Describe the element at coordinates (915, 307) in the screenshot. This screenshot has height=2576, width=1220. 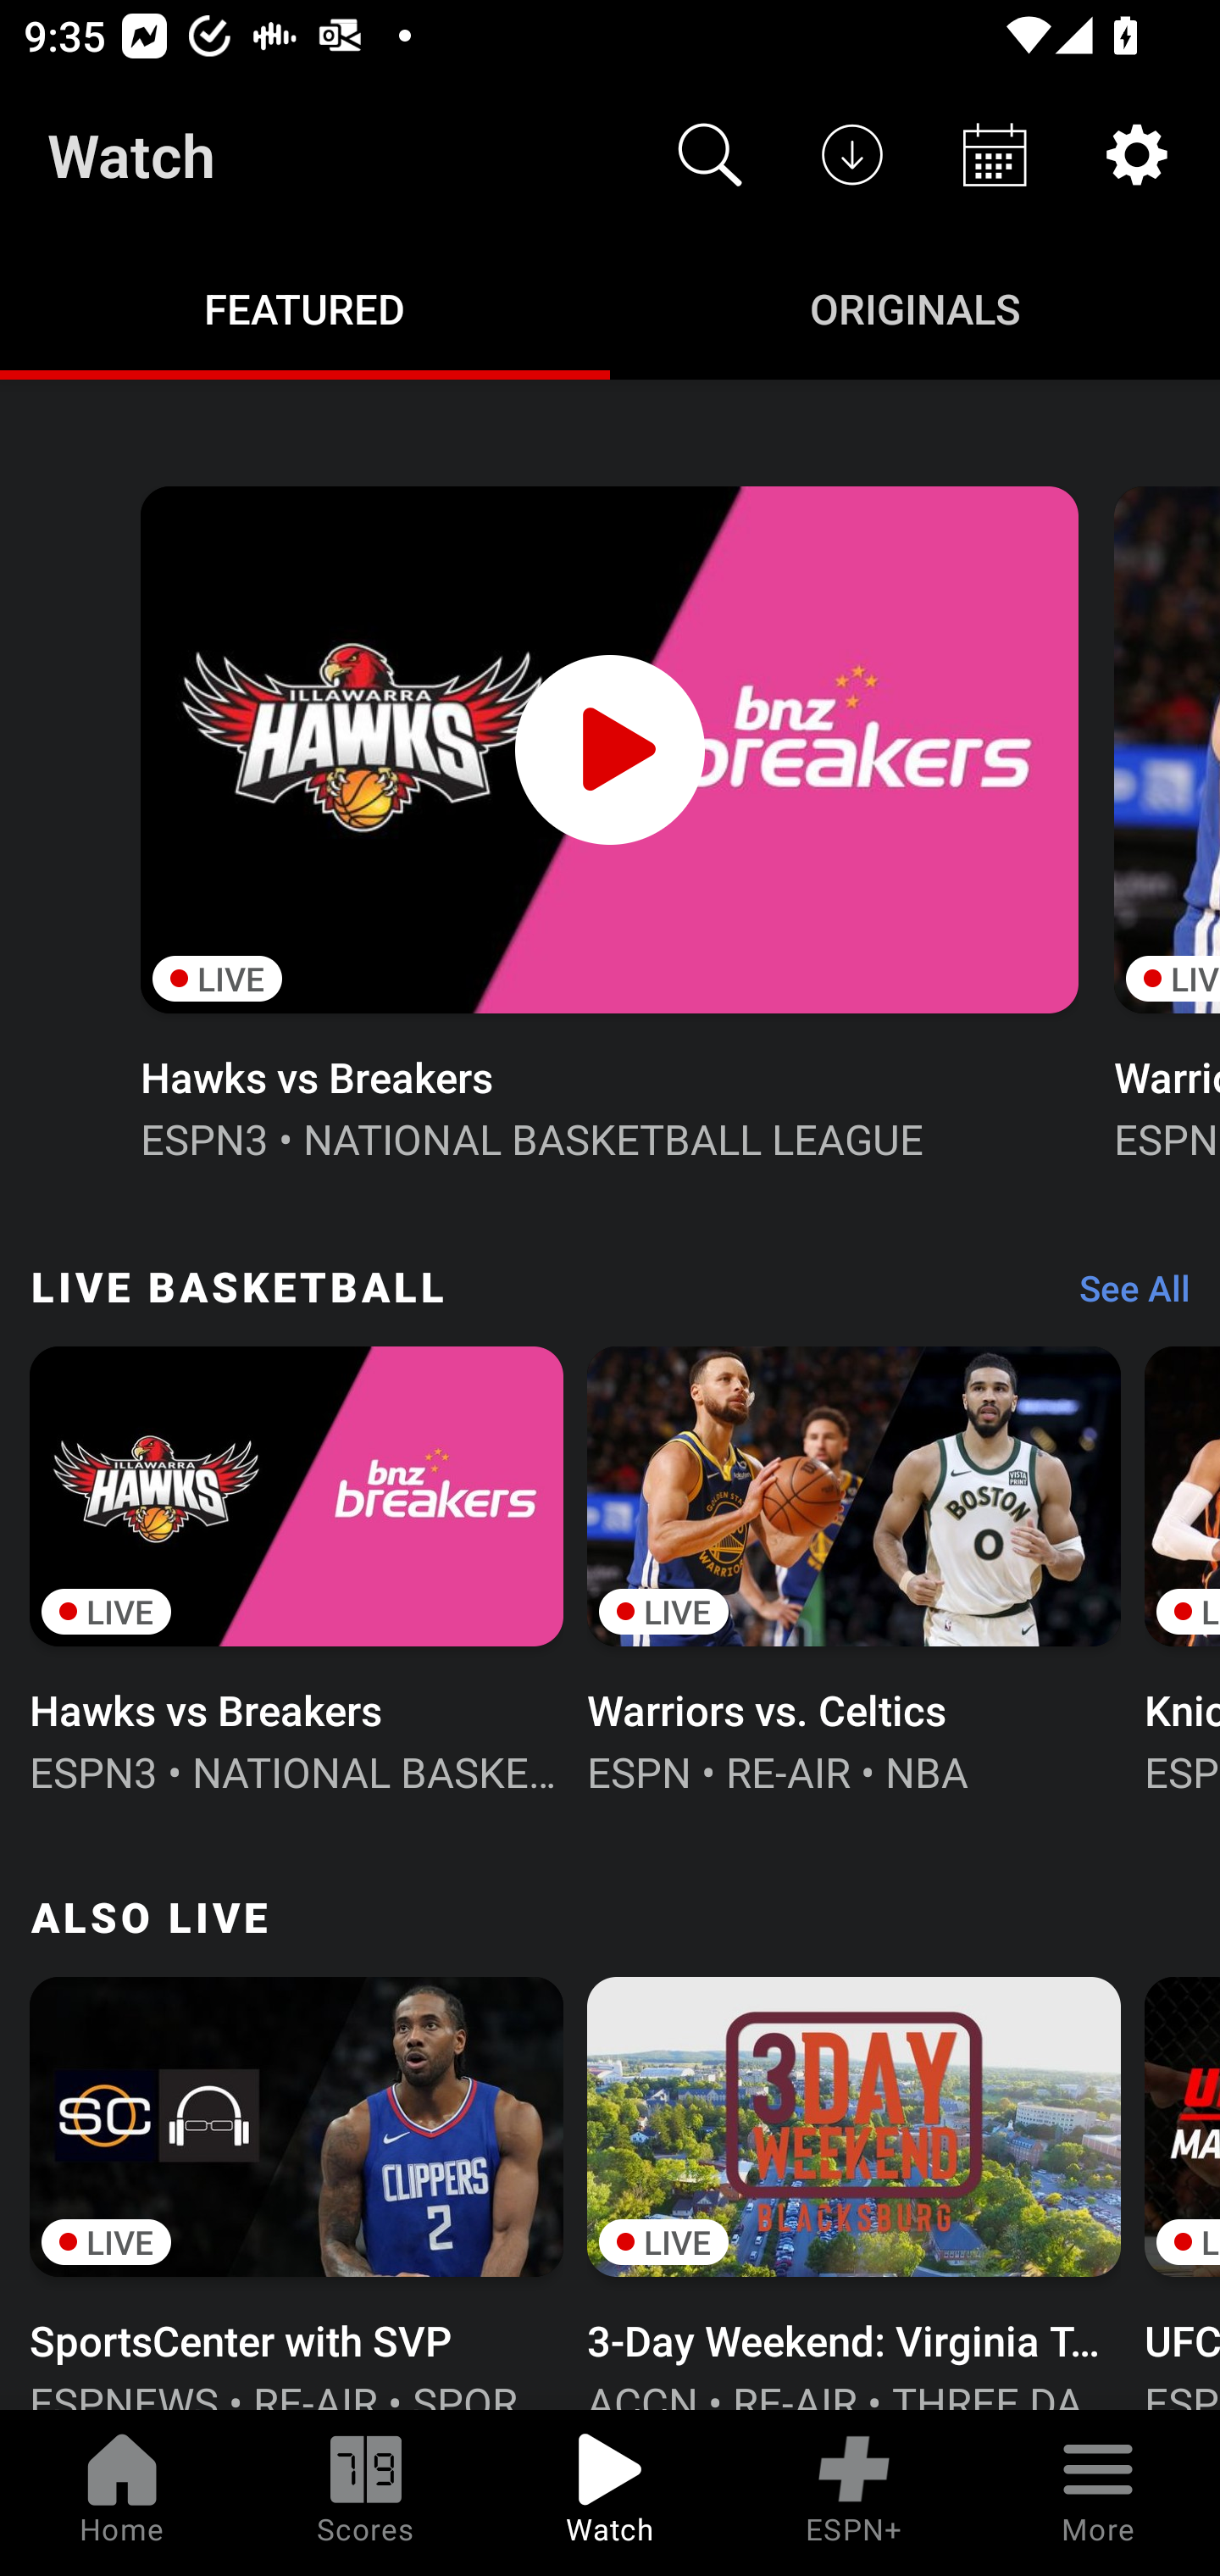
I see `Originals ORIGINALS` at that location.